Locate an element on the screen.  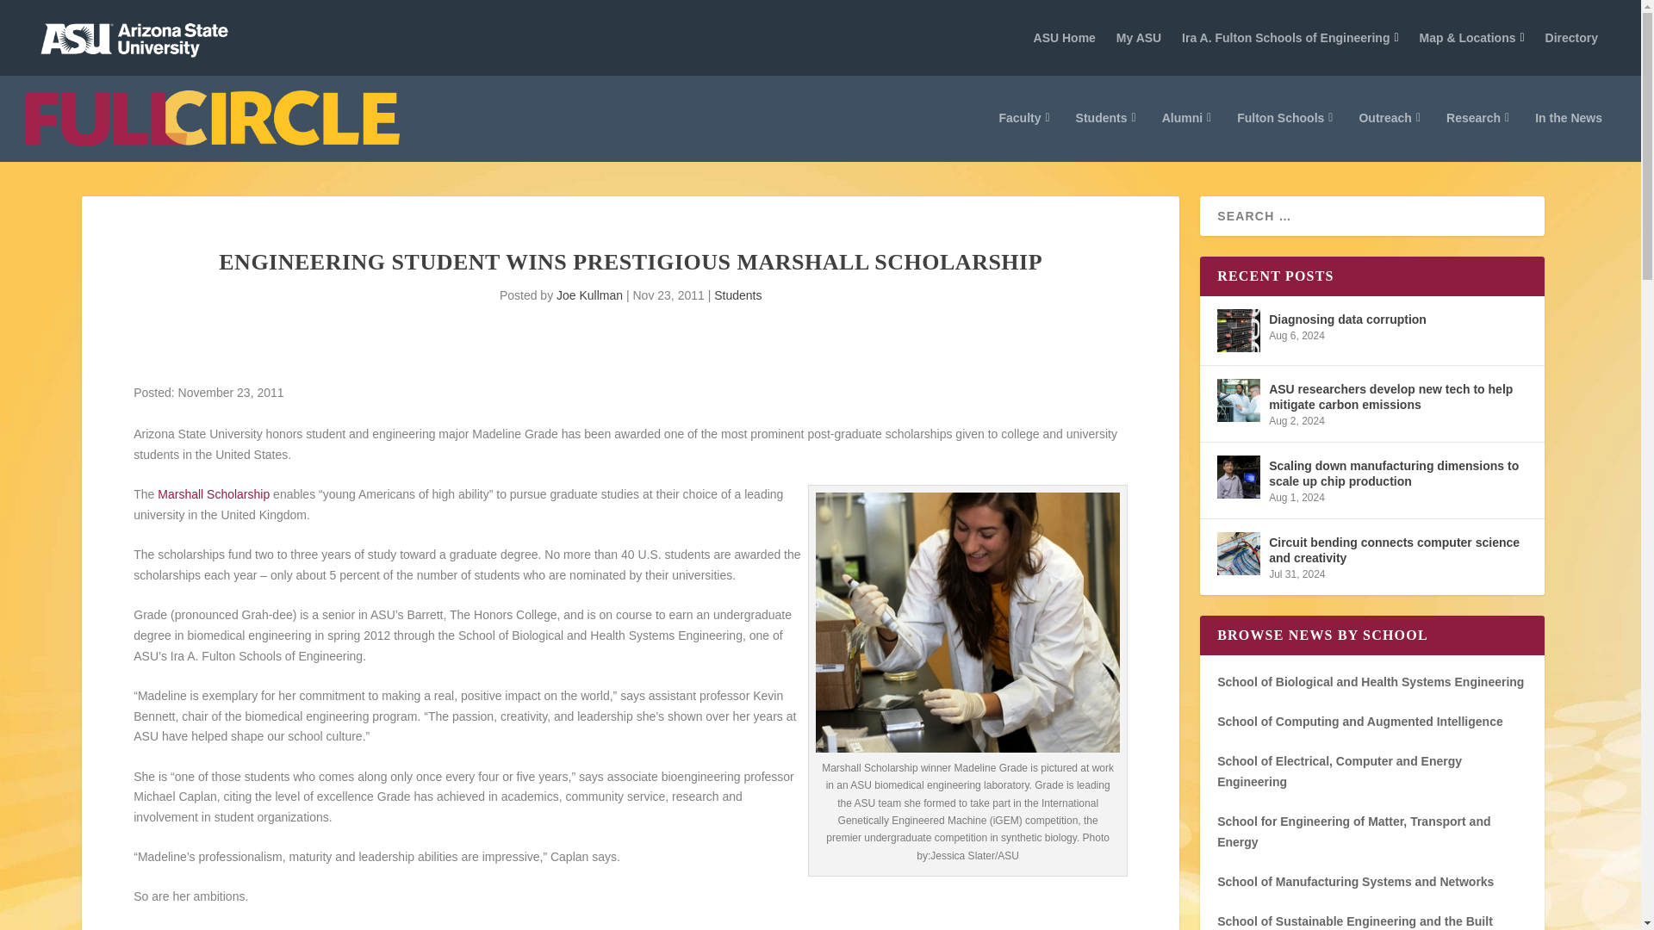
Ira A. Fulton Schools of Engineering is located at coordinates (1290, 38).